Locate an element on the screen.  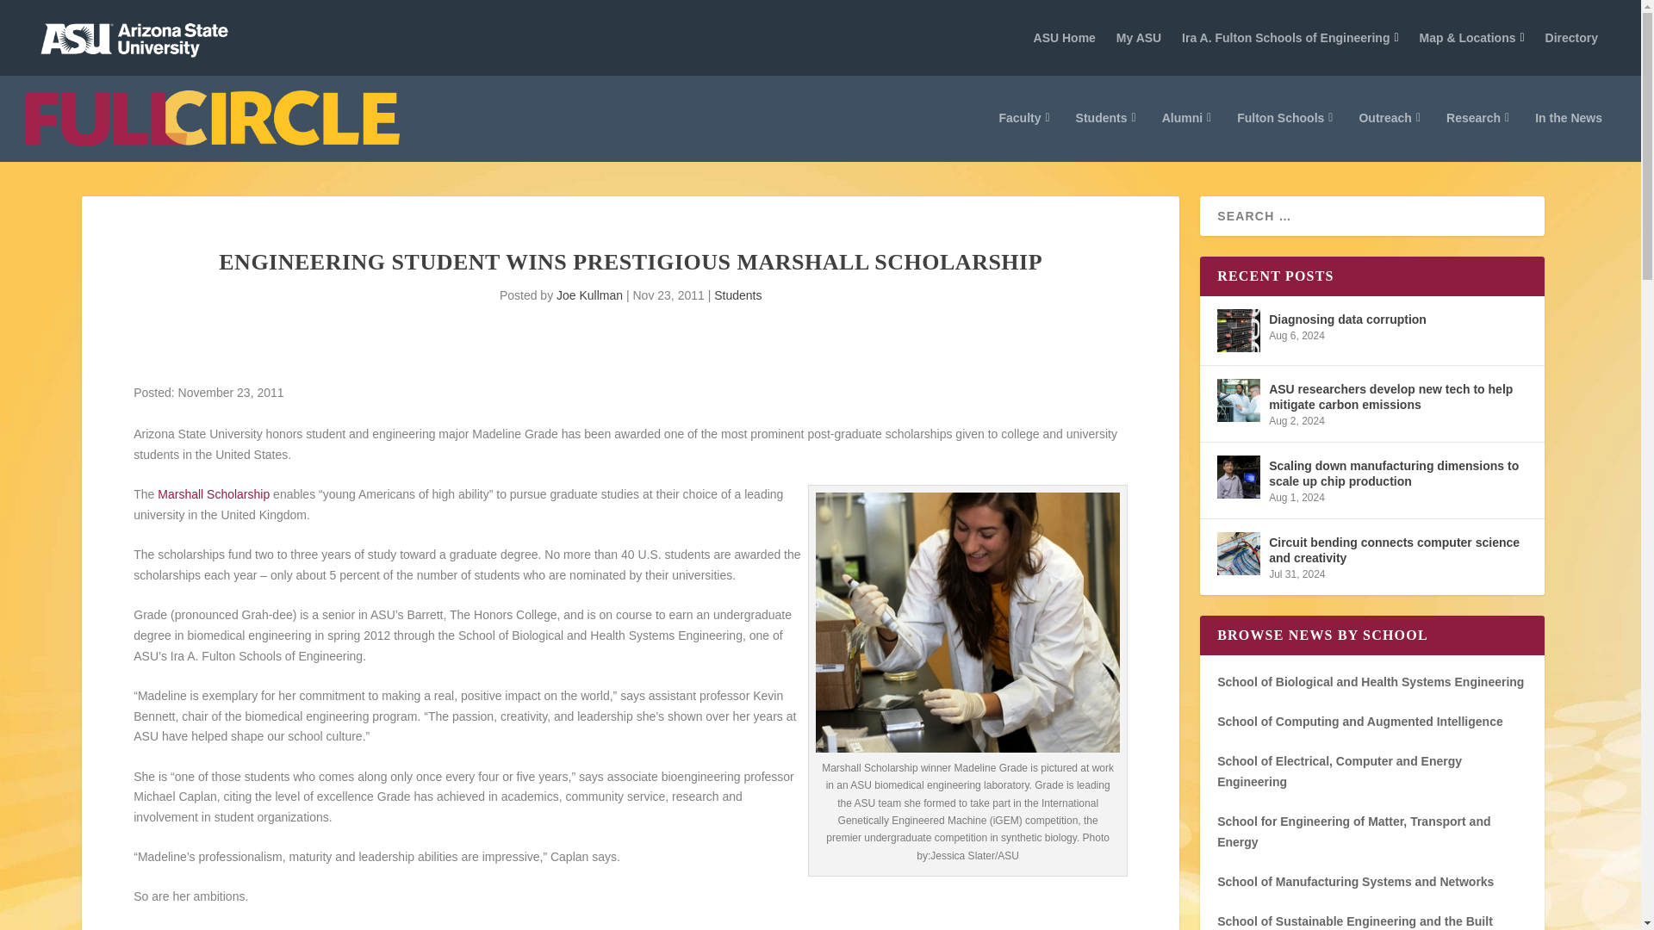
Ira A. Fulton Schools of Engineering is located at coordinates (1290, 38).